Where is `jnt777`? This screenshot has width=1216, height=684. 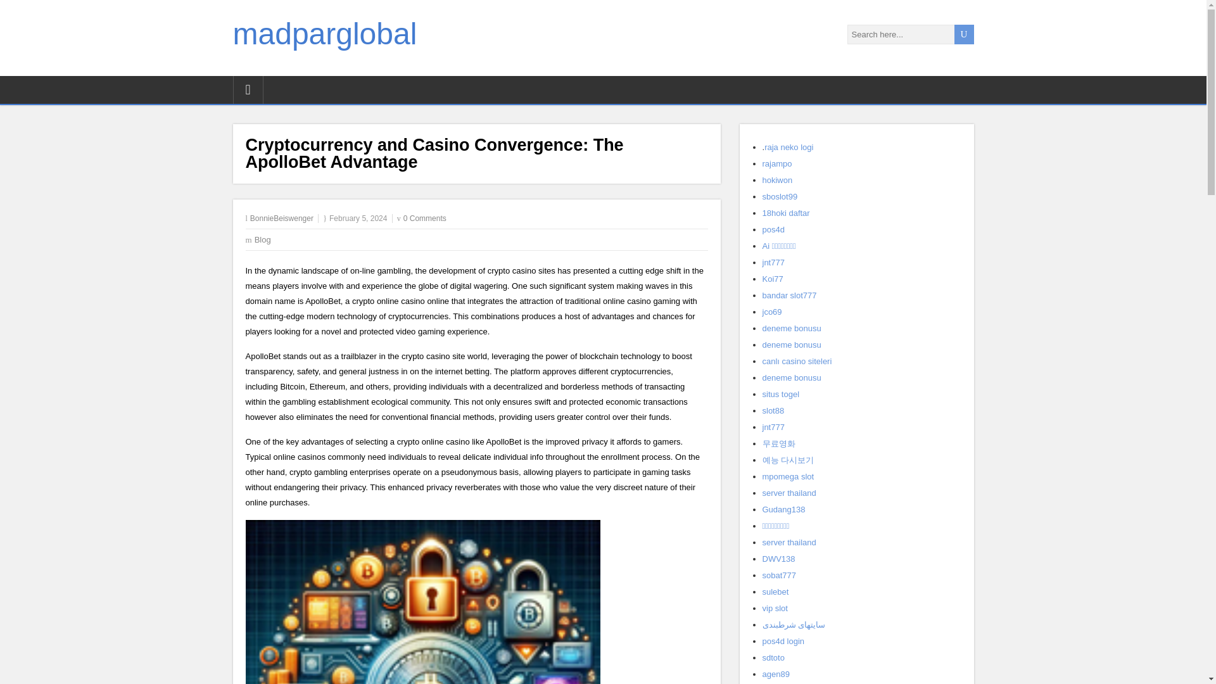 jnt777 is located at coordinates (773, 427).